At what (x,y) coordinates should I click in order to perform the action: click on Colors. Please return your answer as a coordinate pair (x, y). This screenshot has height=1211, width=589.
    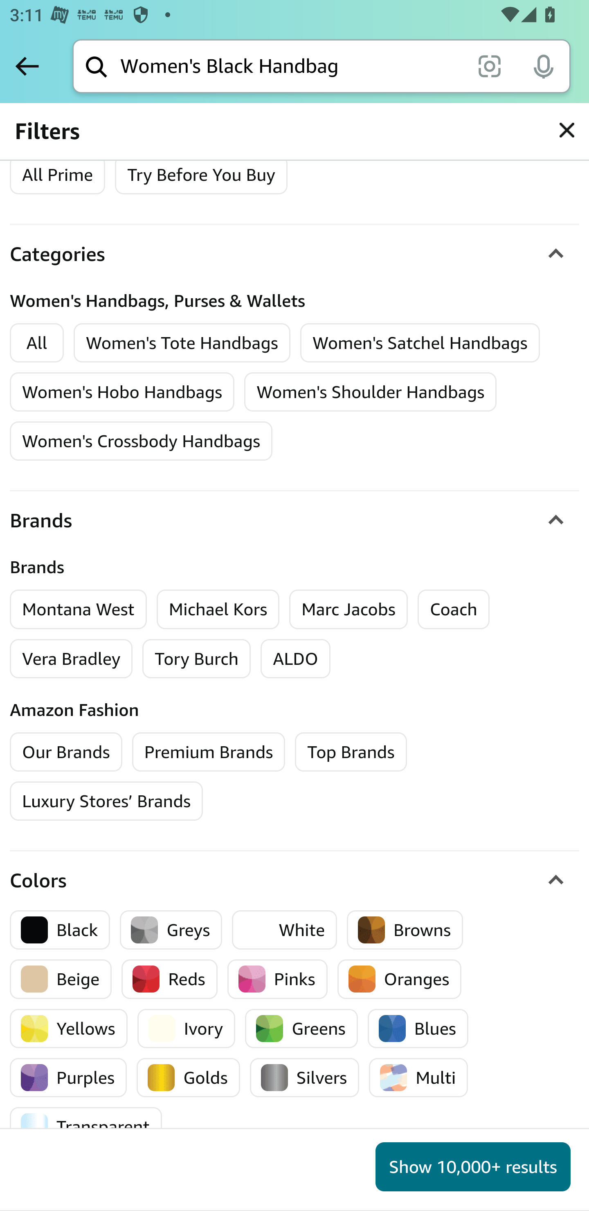
    Looking at the image, I should click on (294, 880).